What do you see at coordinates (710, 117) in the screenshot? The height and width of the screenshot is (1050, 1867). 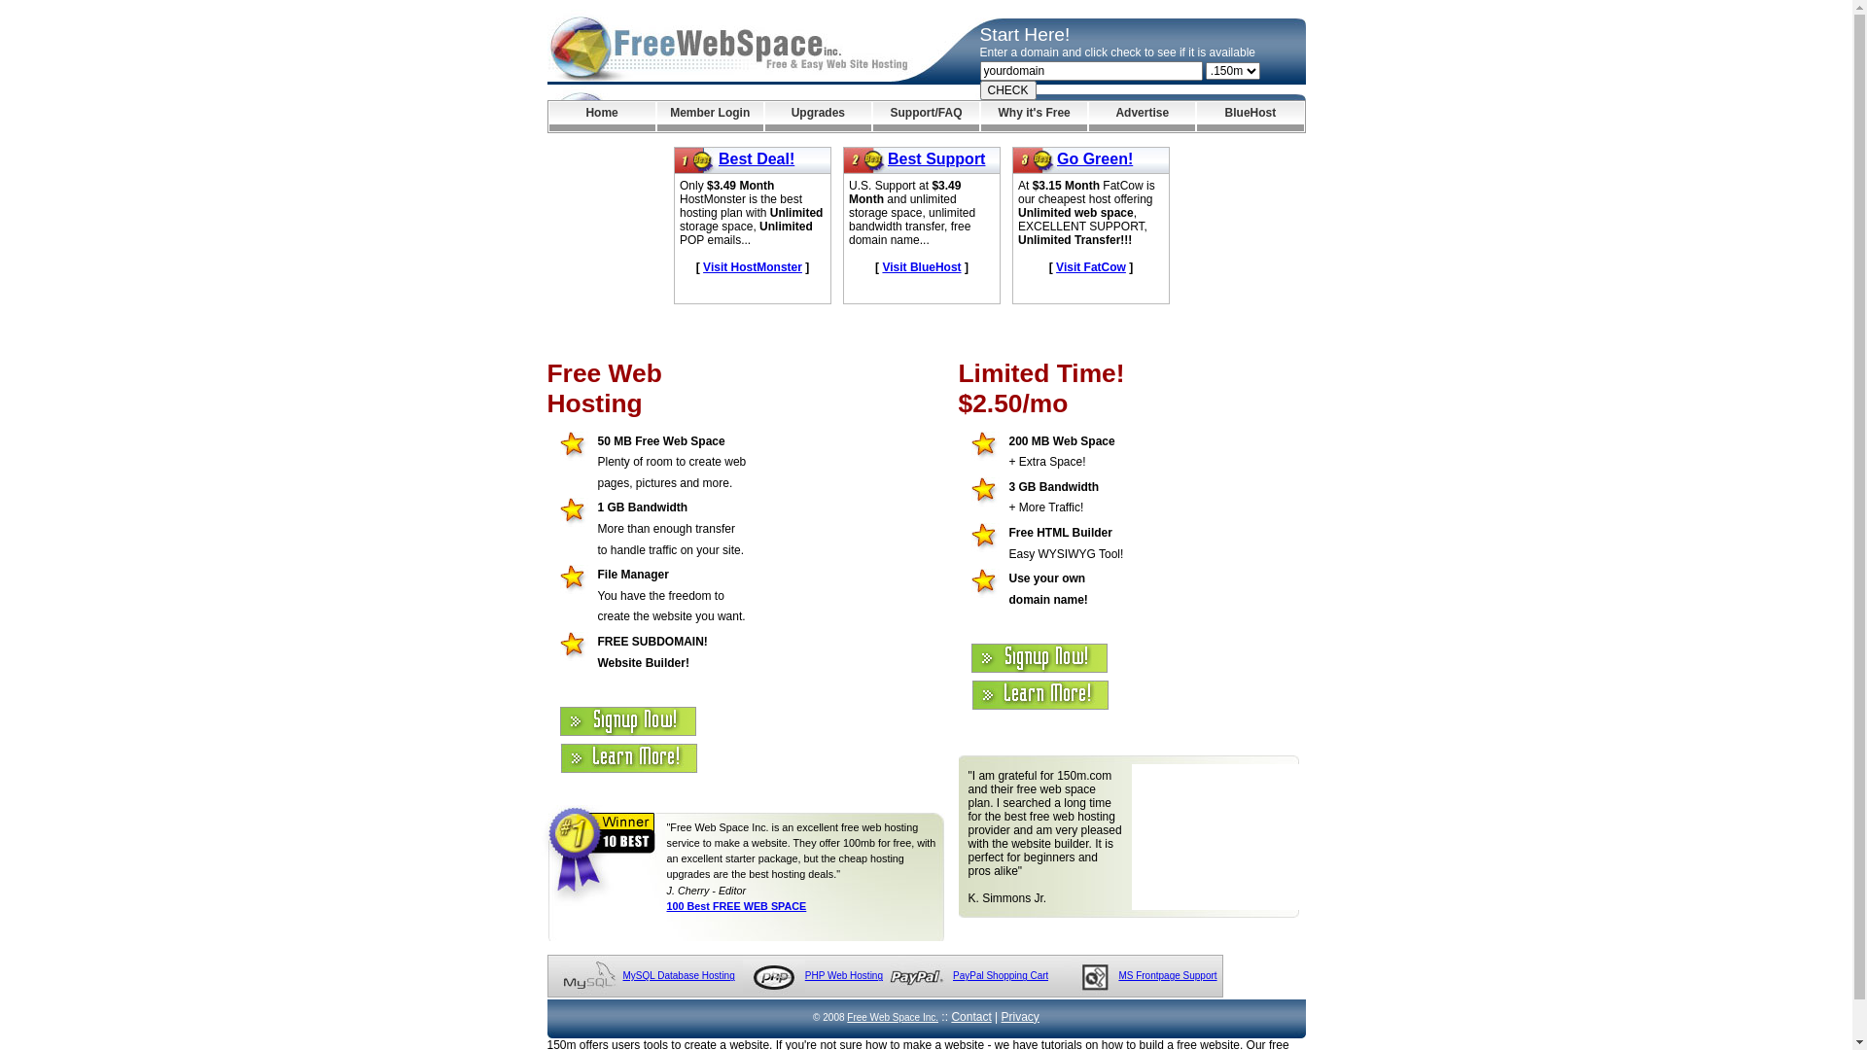 I see `Member Login` at bounding box center [710, 117].